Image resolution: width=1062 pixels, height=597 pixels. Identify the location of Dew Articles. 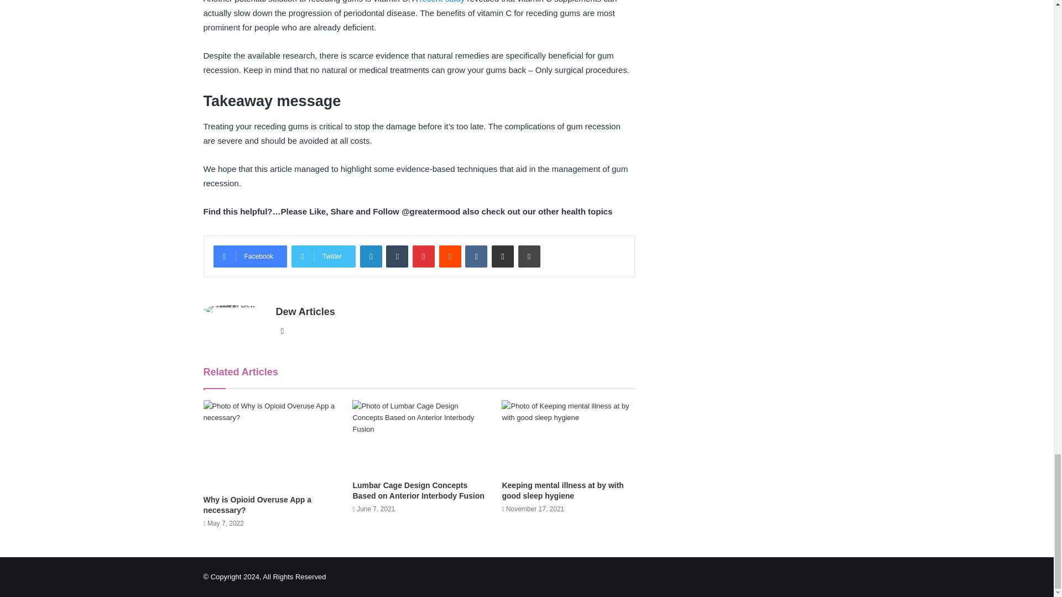
(304, 312).